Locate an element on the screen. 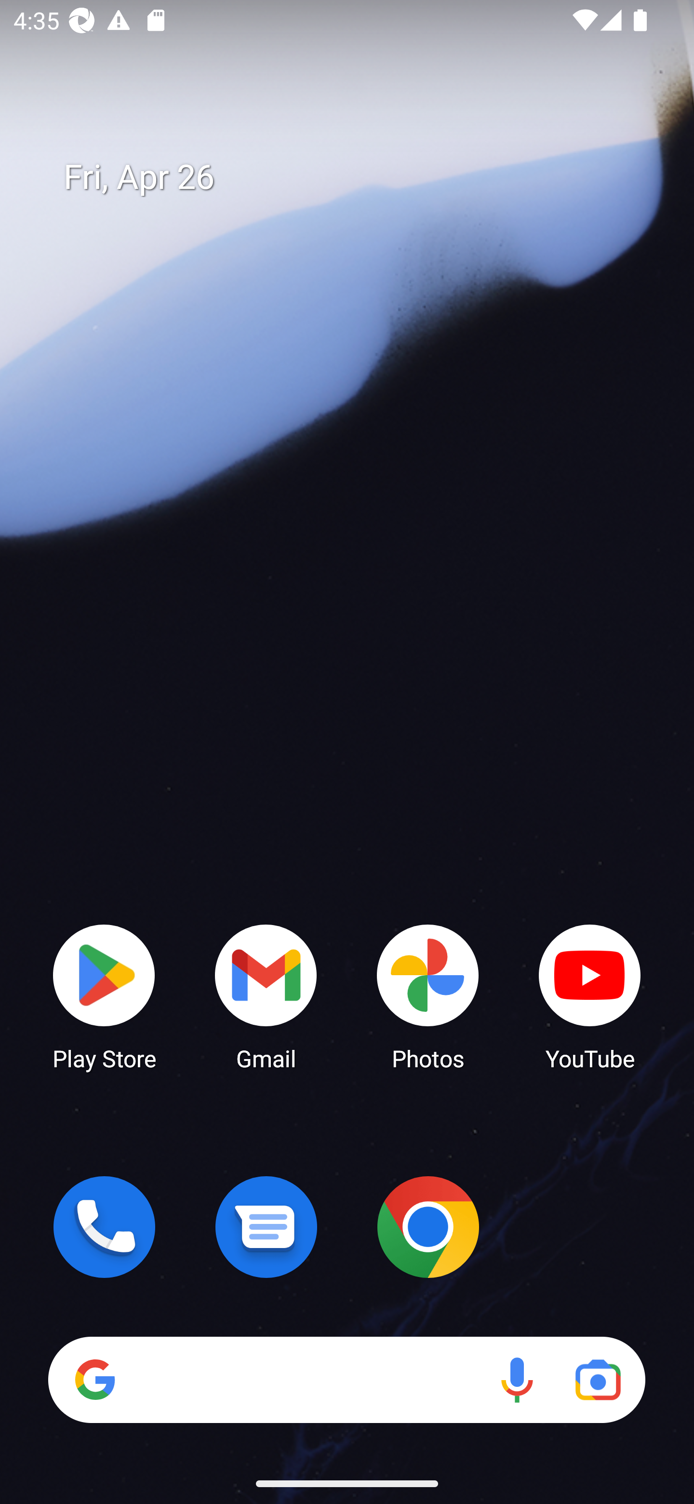  YouTube is located at coordinates (590, 996).